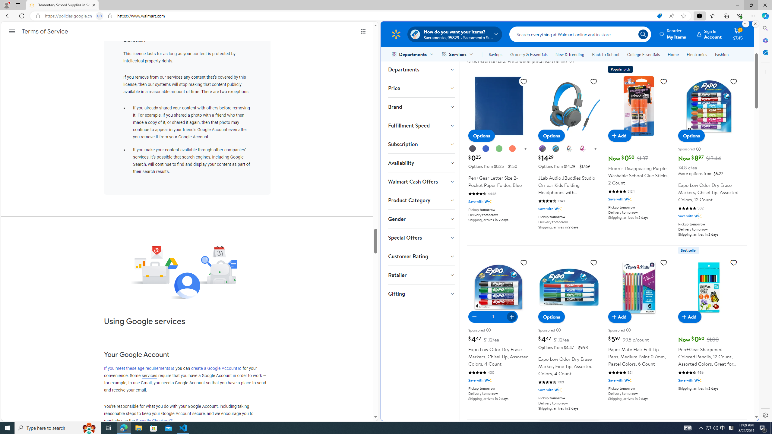 This screenshot has width=772, height=434. Describe the element at coordinates (22, 16) in the screenshot. I see `Refresh` at that location.